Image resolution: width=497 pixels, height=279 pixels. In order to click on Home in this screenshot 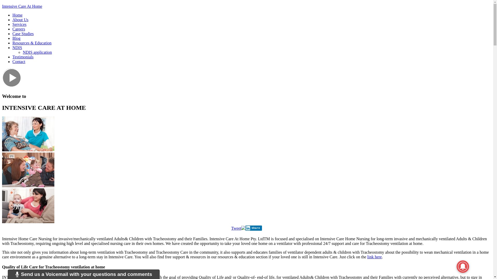, I will do `click(18, 15)`.